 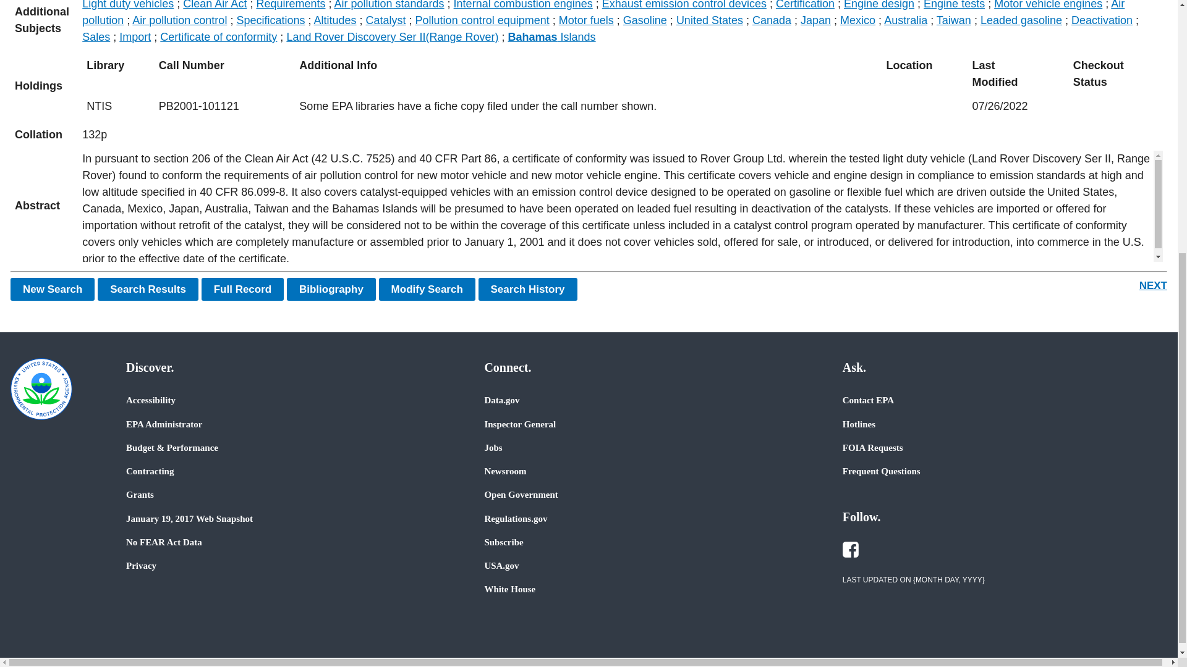 What do you see at coordinates (905, 20) in the screenshot?
I see `Australia` at bounding box center [905, 20].